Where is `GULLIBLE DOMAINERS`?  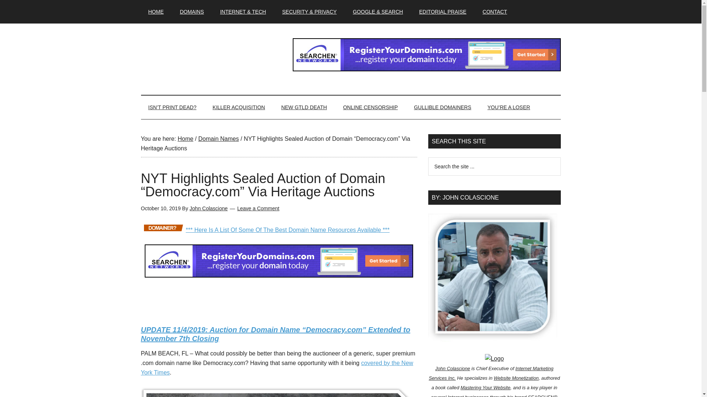
GULLIBLE DOMAINERS is located at coordinates (443, 107).